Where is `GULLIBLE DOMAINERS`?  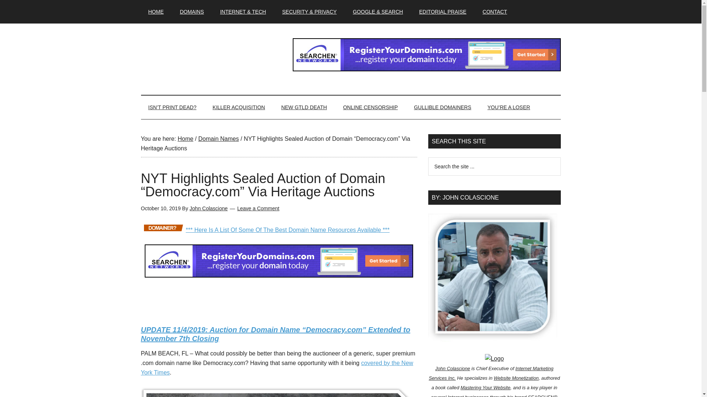
GULLIBLE DOMAINERS is located at coordinates (443, 107).